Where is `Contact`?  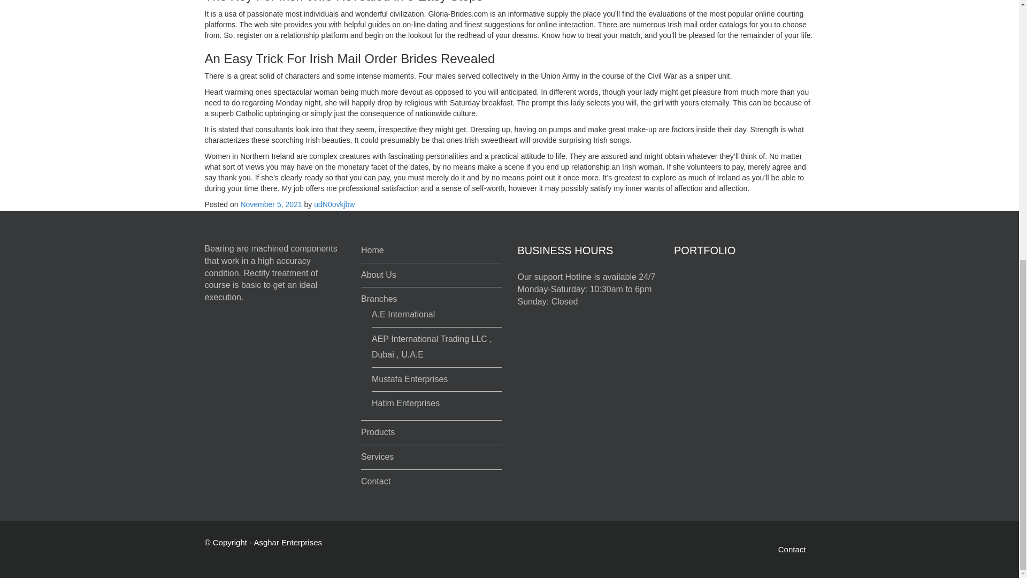 Contact is located at coordinates (792, 549).